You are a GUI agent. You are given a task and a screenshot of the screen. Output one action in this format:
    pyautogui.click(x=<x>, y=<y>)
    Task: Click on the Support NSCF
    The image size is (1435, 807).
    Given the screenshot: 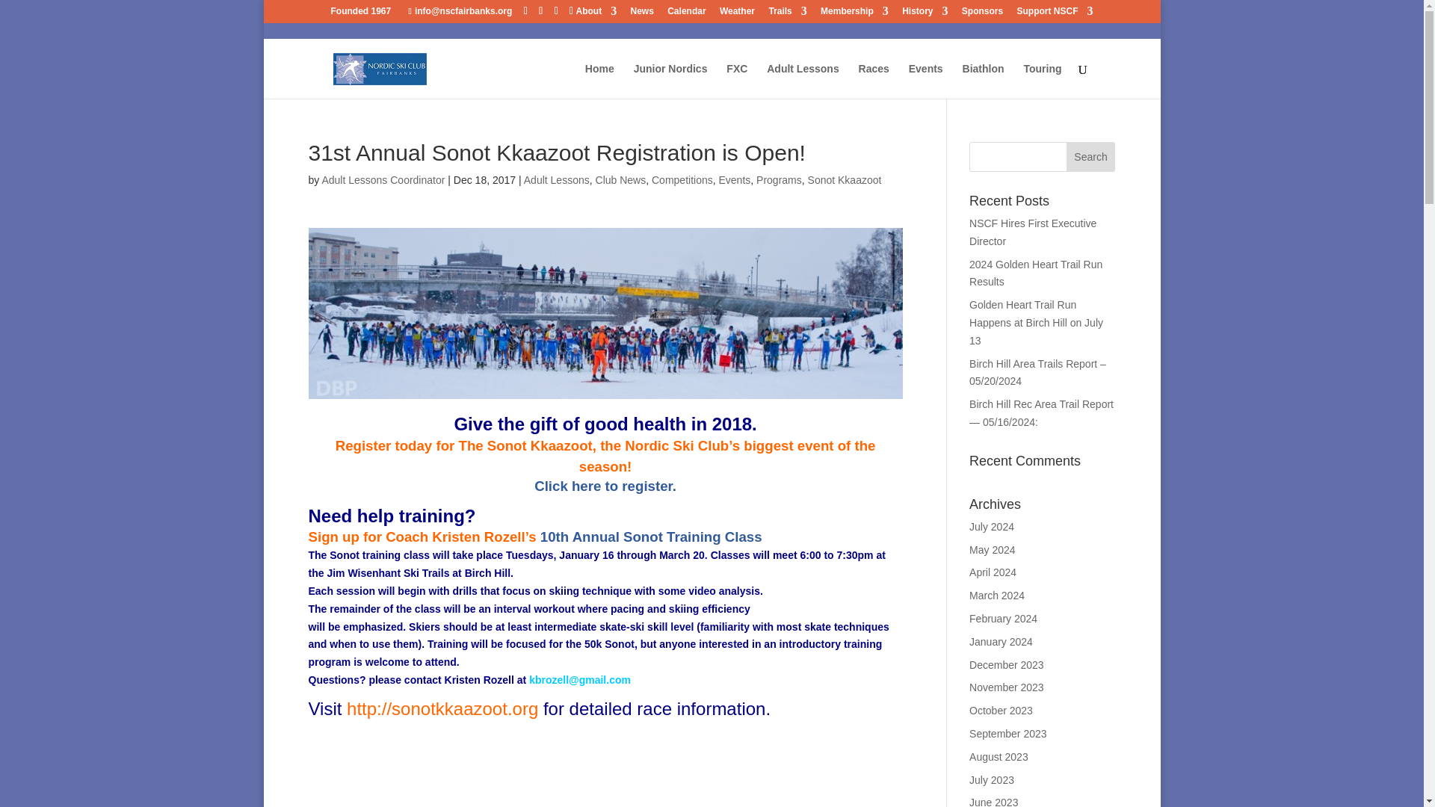 What is the action you would take?
    pyautogui.click(x=1054, y=14)
    